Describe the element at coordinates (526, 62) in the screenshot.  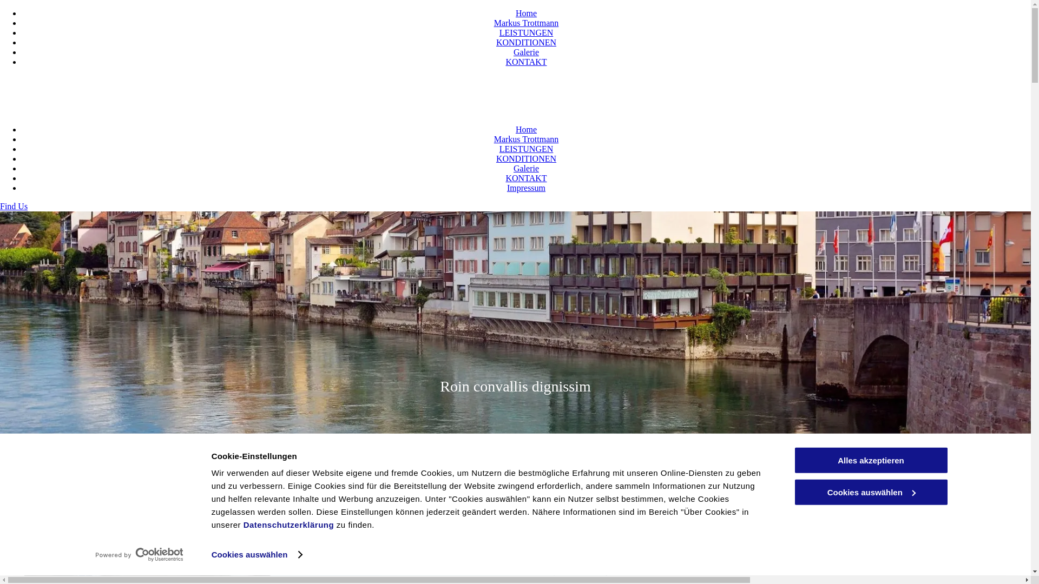
I see `KONTAKT` at that location.